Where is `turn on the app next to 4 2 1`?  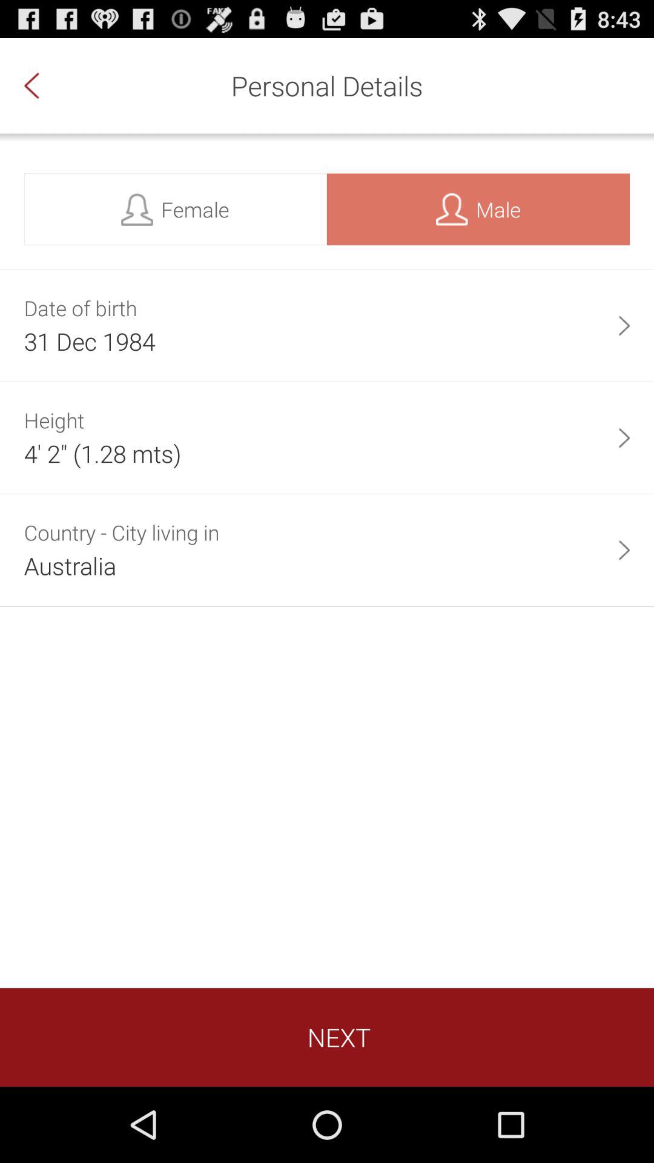
turn on the app next to 4 2 1 is located at coordinates (624, 437).